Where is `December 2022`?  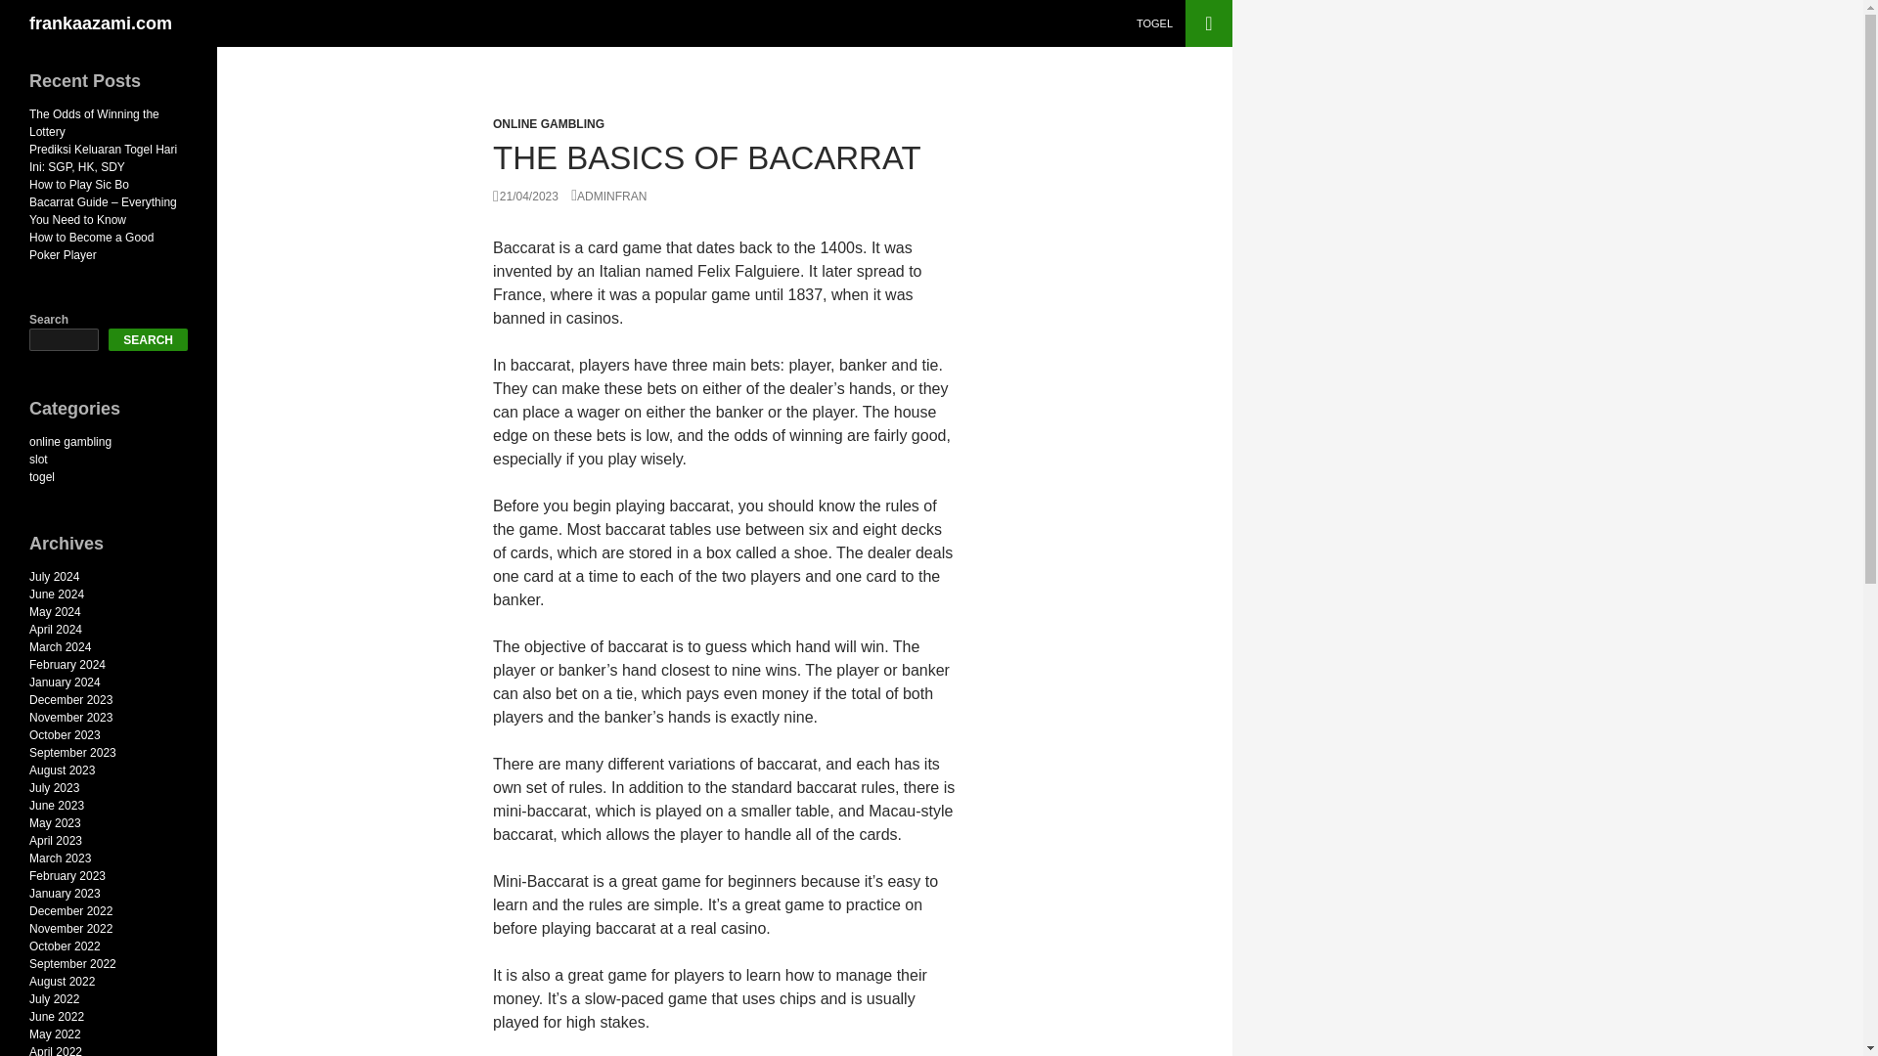
December 2022 is located at coordinates (70, 910).